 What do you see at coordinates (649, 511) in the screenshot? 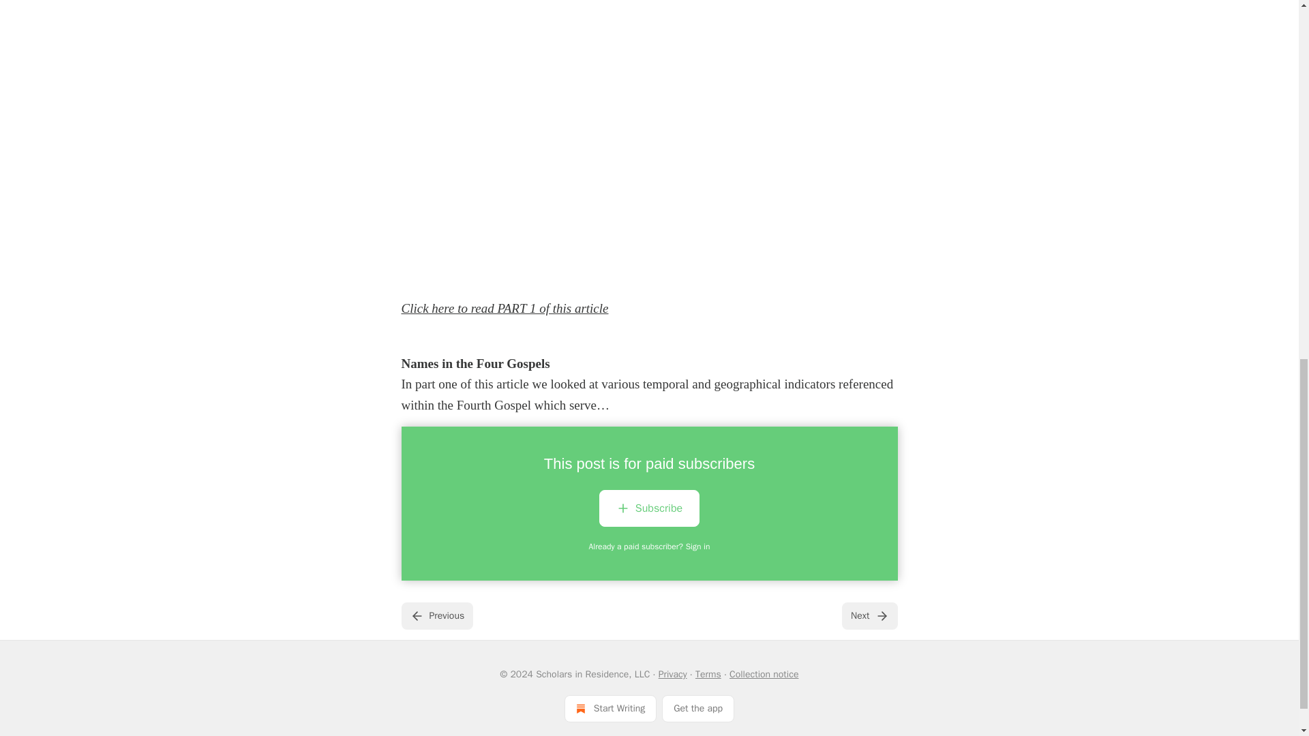
I see `Subscribe` at bounding box center [649, 511].